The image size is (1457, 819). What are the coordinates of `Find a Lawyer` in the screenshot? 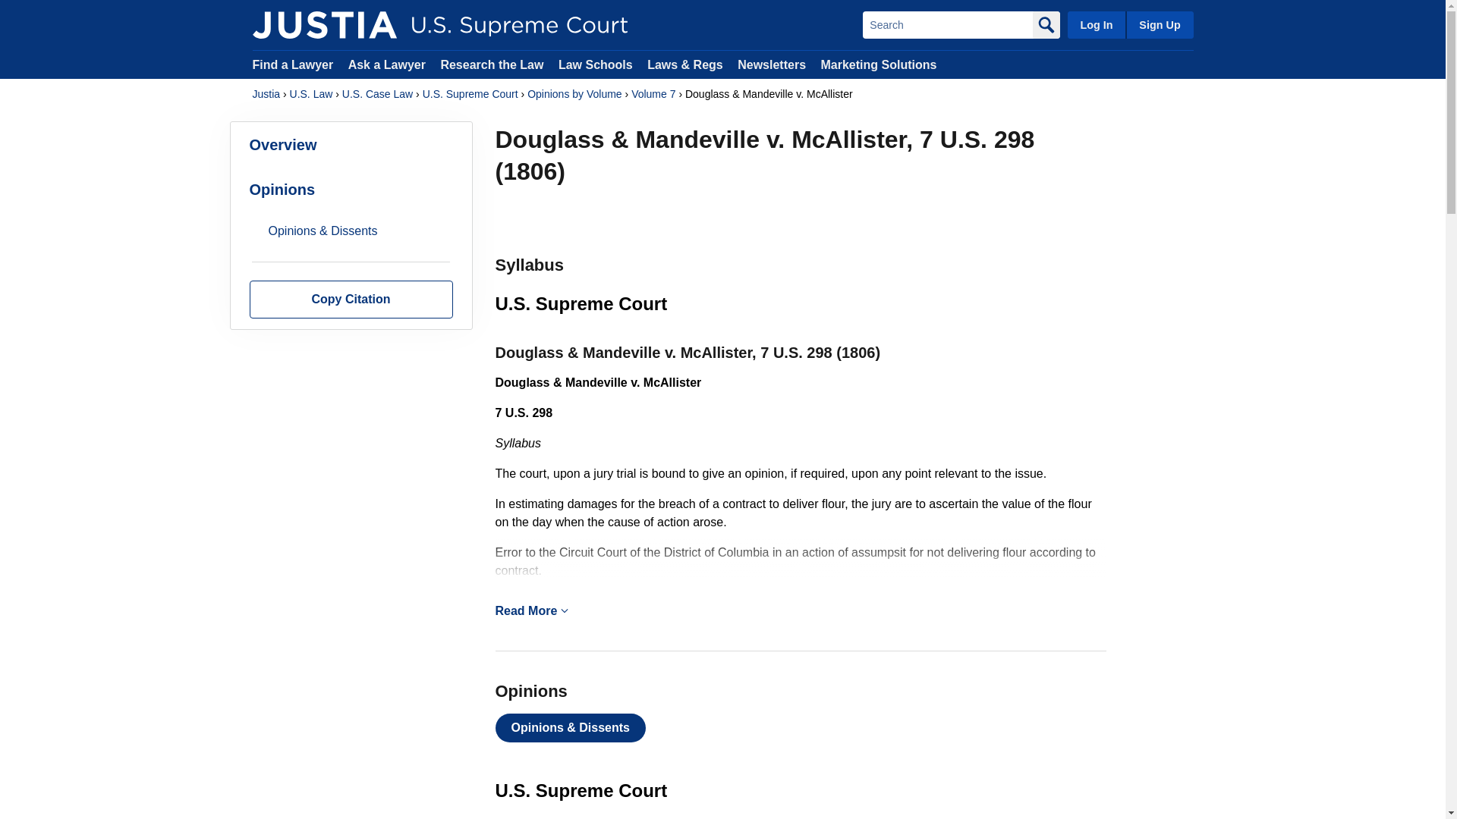 It's located at (293, 64).